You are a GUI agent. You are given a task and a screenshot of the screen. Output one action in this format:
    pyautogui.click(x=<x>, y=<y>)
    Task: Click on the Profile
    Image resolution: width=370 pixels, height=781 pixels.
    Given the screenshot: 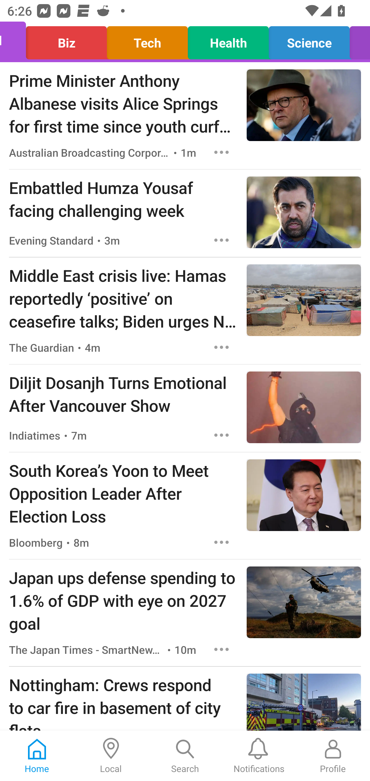 What is the action you would take?
    pyautogui.click(x=333, y=756)
    